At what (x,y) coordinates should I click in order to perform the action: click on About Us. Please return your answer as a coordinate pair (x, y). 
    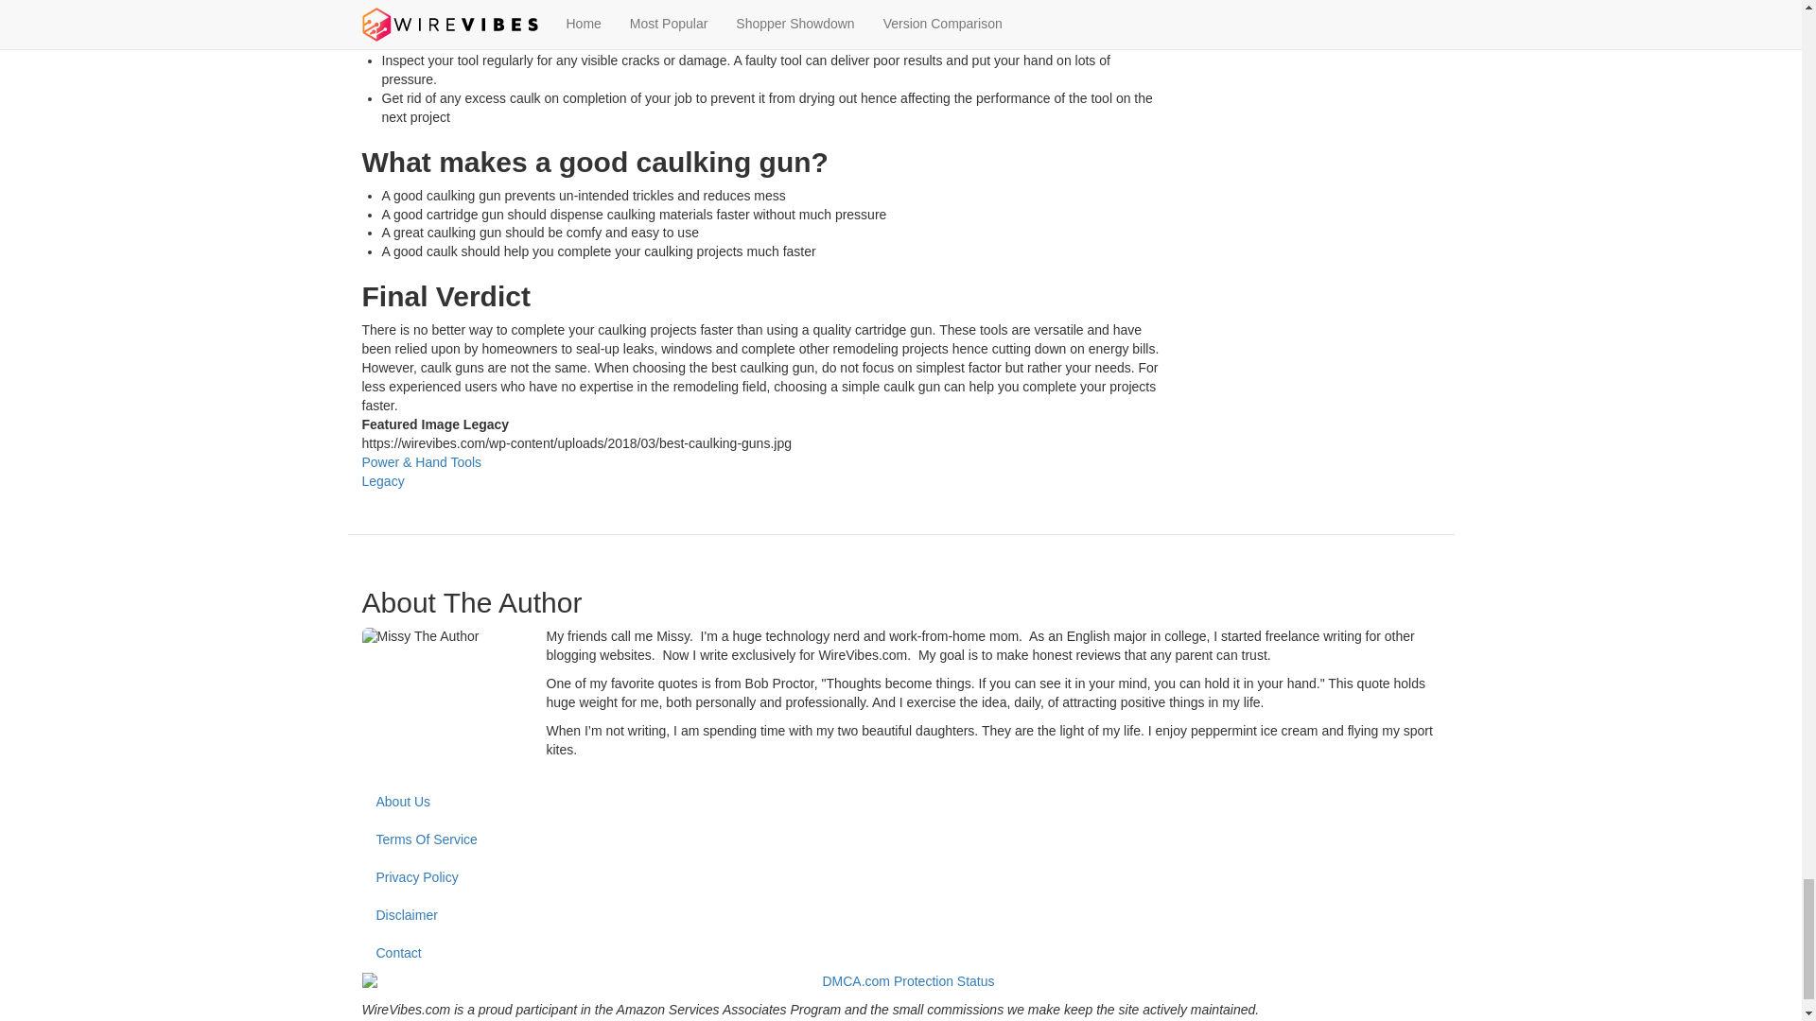
    Looking at the image, I should click on (900, 803).